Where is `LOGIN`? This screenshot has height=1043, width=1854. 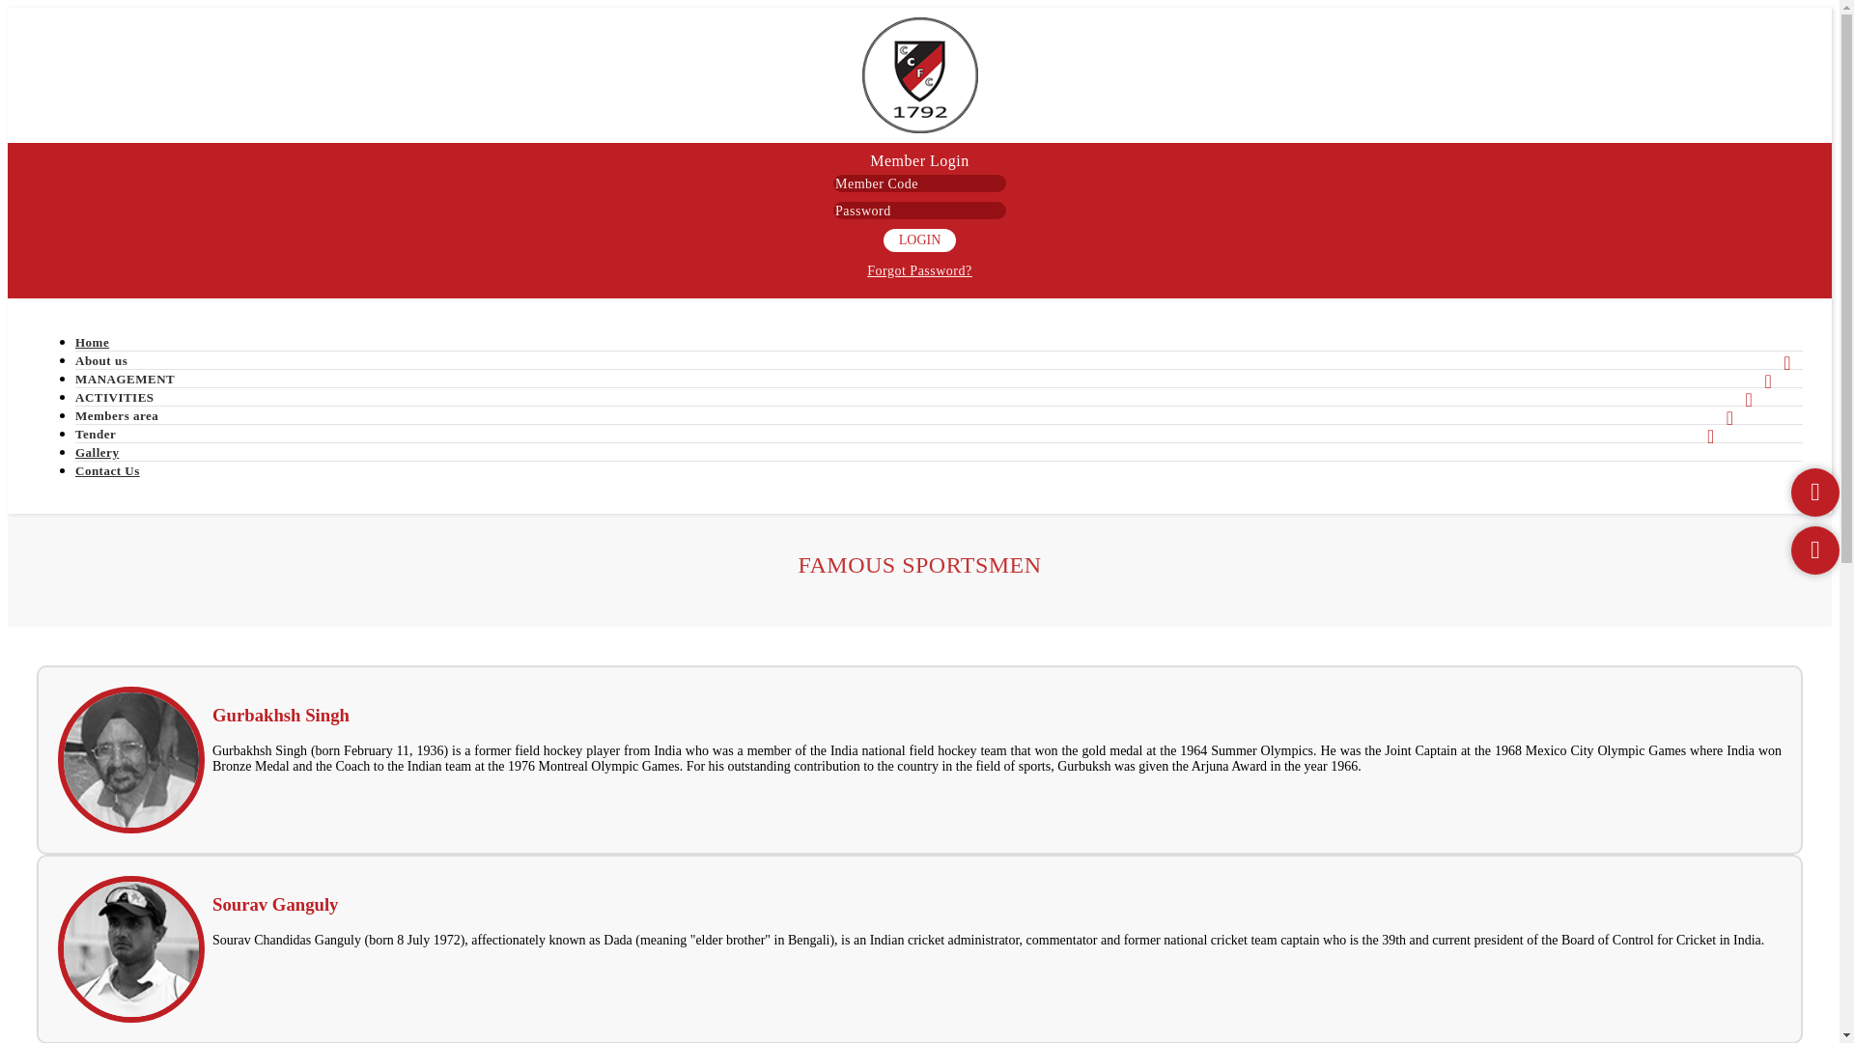 LOGIN is located at coordinates (919, 240).